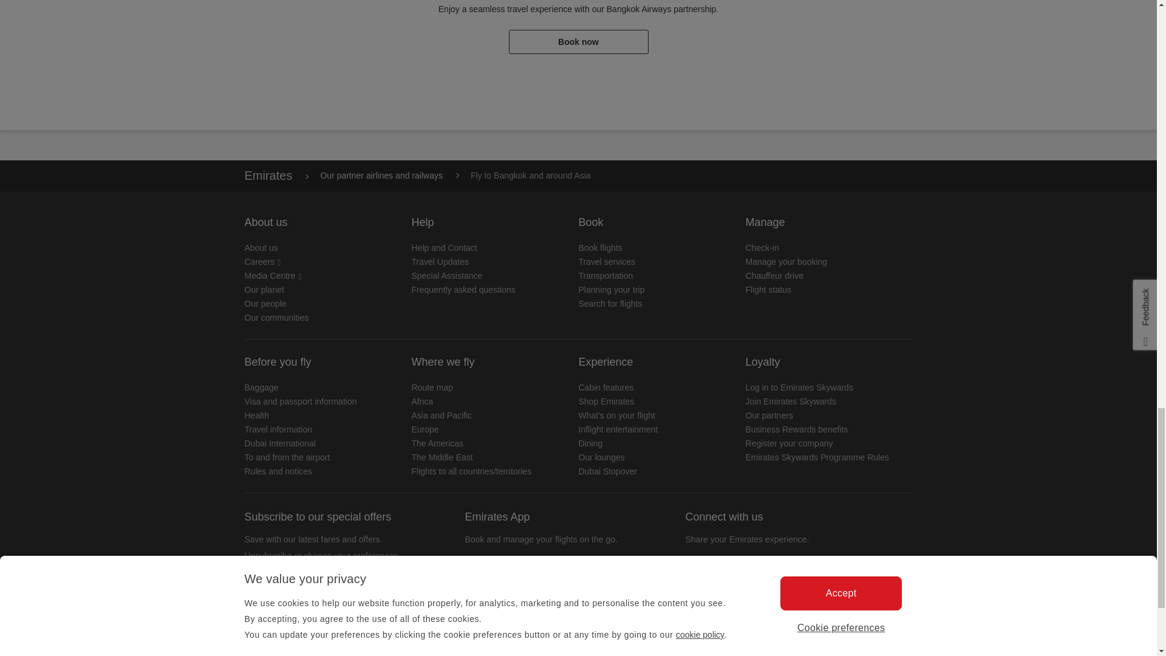  What do you see at coordinates (697, 585) in the screenshot?
I see `Facebook` at bounding box center [697, 585].